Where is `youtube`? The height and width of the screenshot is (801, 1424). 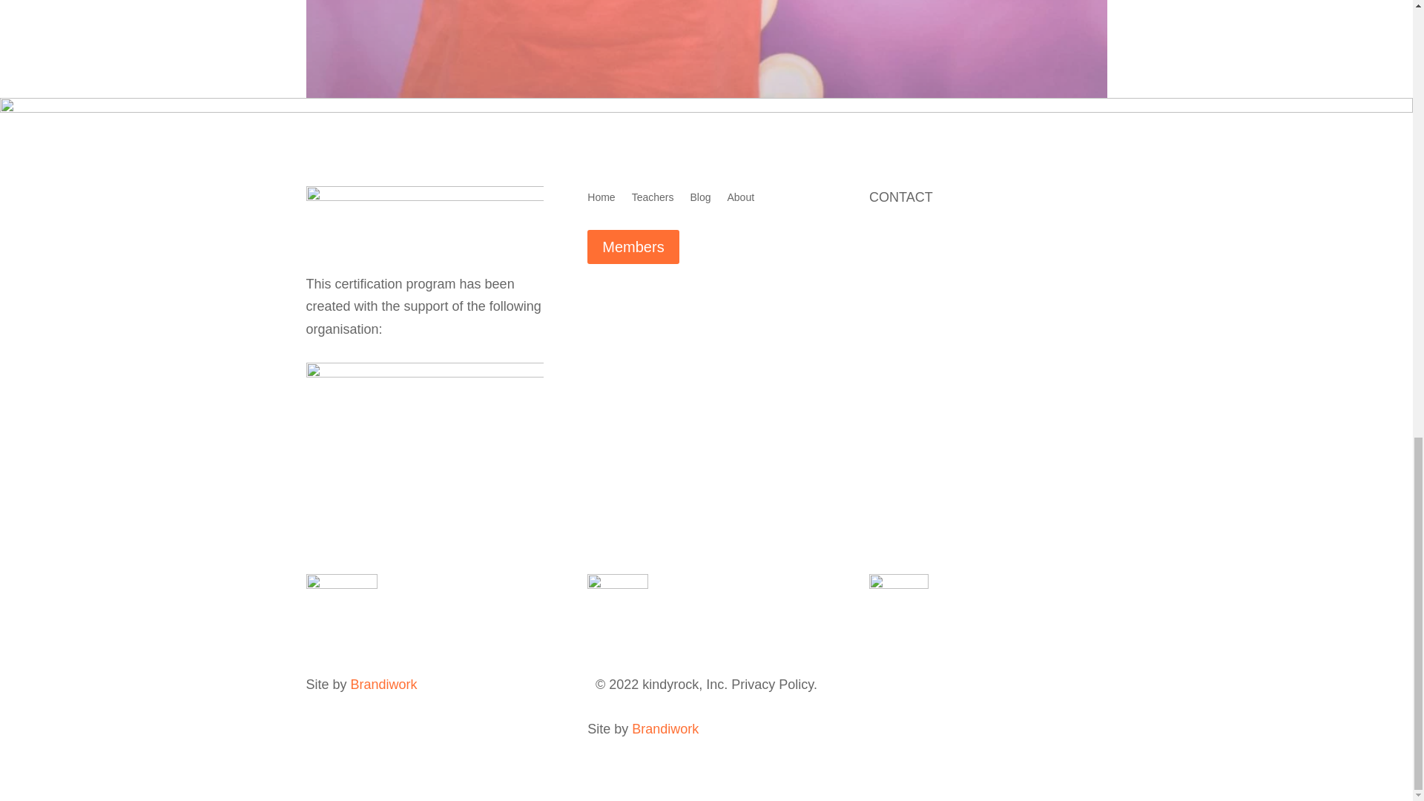
youtube is located at coordinates (341, 604).